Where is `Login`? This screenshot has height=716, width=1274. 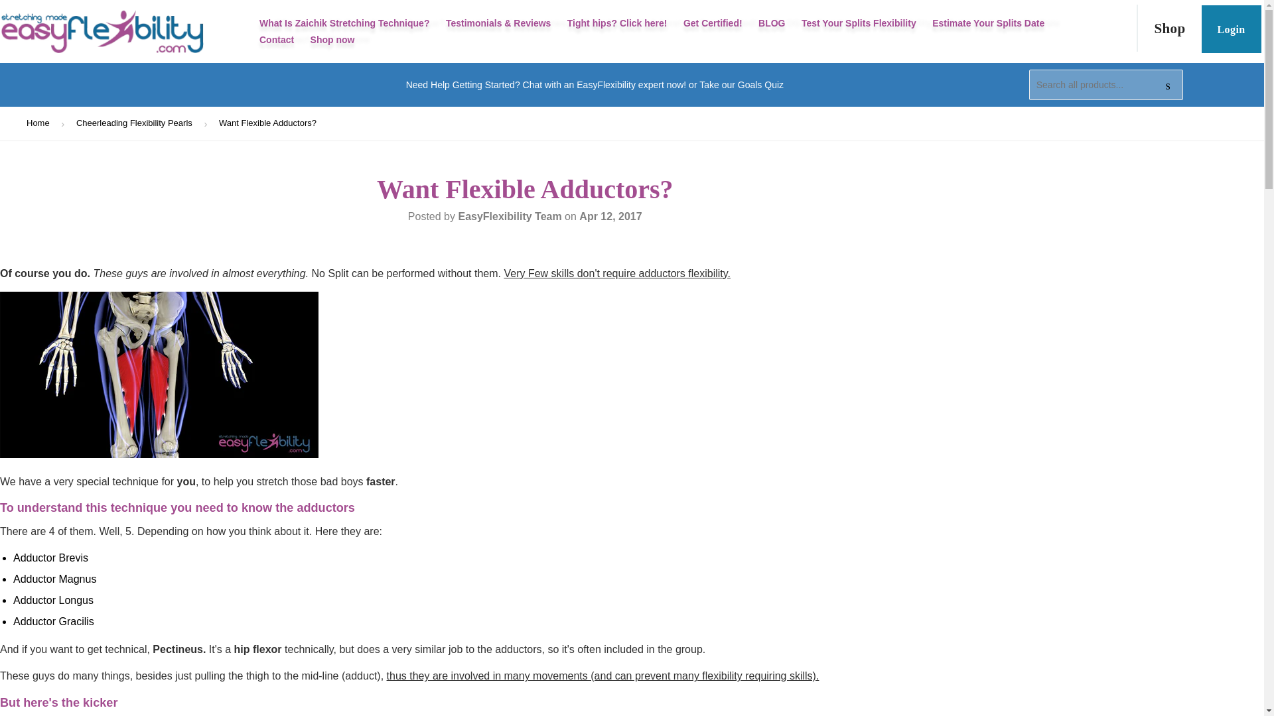 Login is located at coordinates (1231, 29).